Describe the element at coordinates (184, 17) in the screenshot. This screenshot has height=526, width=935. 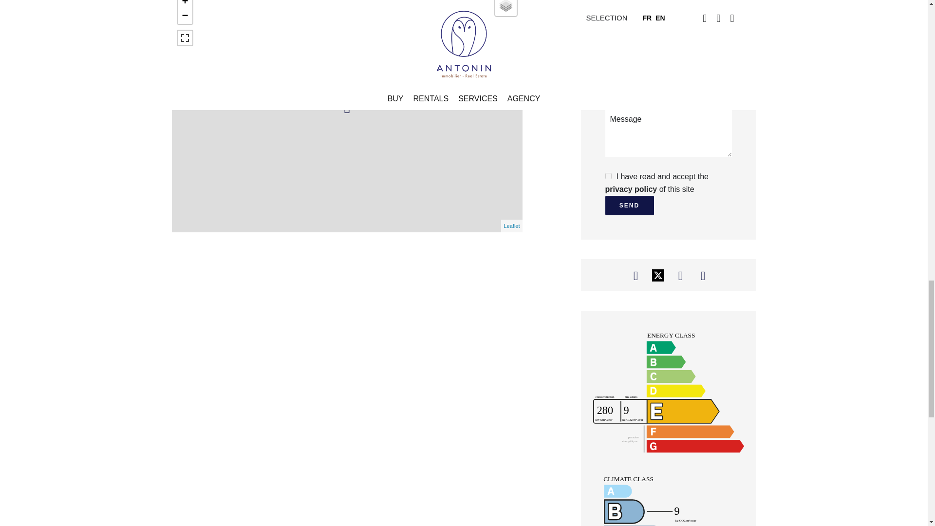
I see `Zoom out` at that location.